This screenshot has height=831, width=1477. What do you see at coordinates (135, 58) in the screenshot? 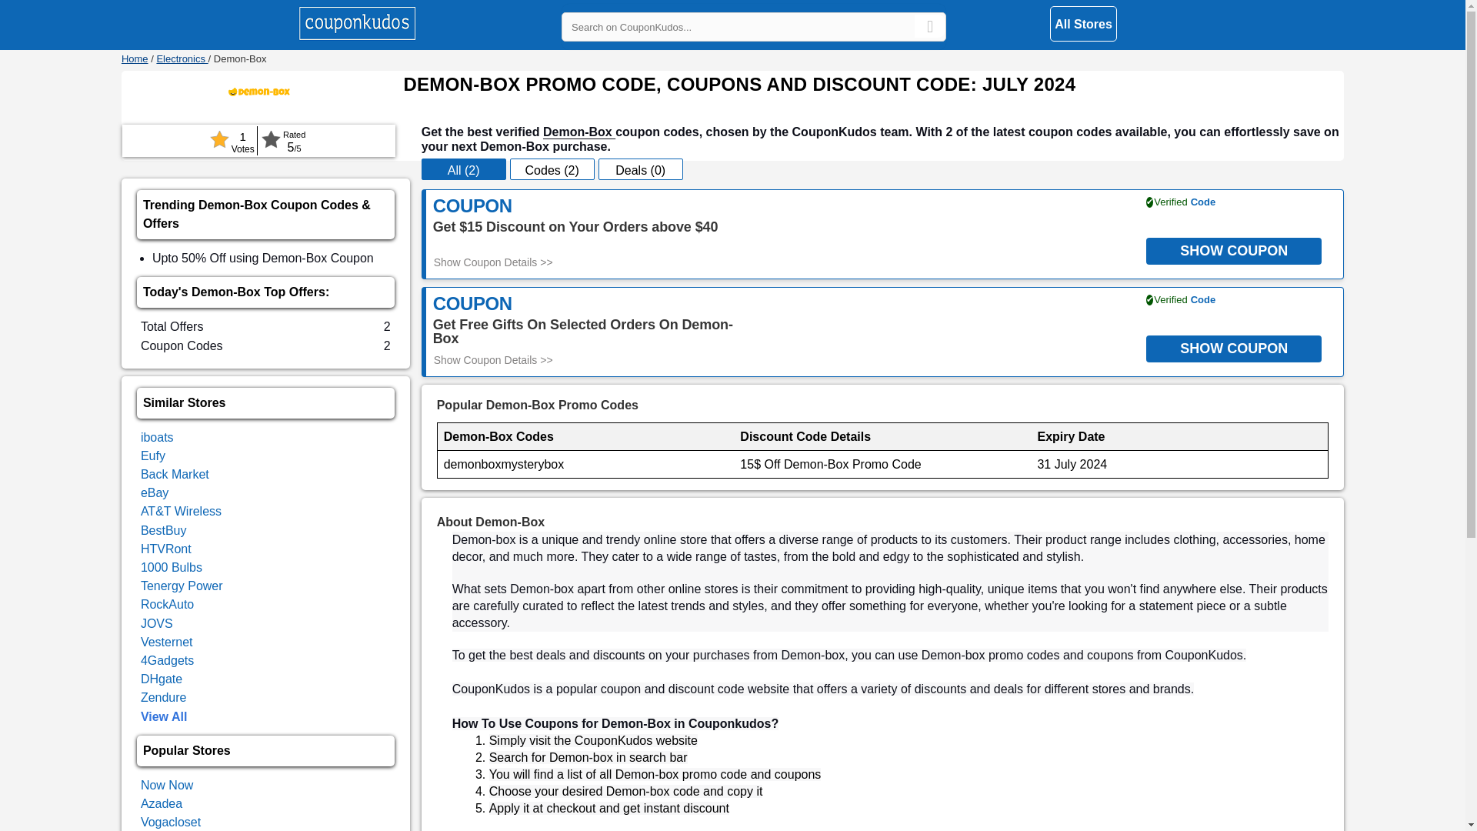
I see `Couponkudos.com` at bounding box center [135, 58].